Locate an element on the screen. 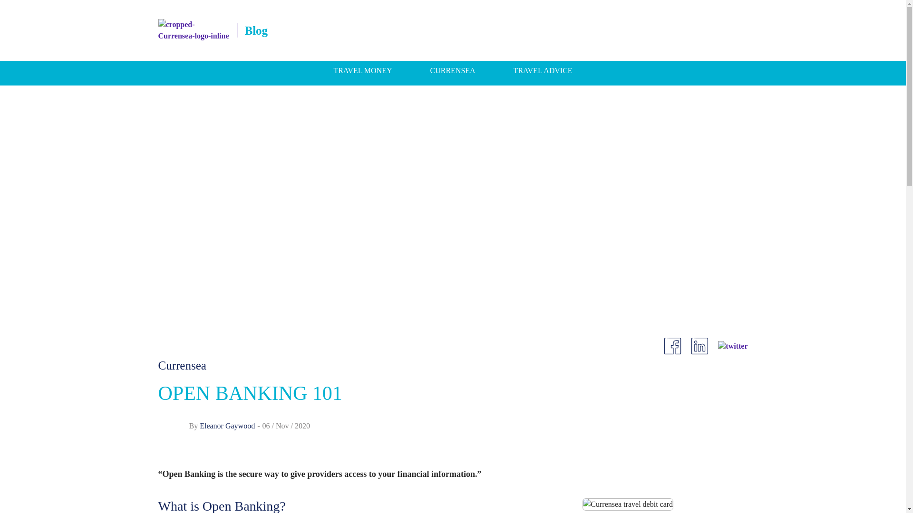  Currensea is located at coordinates (182, 366).